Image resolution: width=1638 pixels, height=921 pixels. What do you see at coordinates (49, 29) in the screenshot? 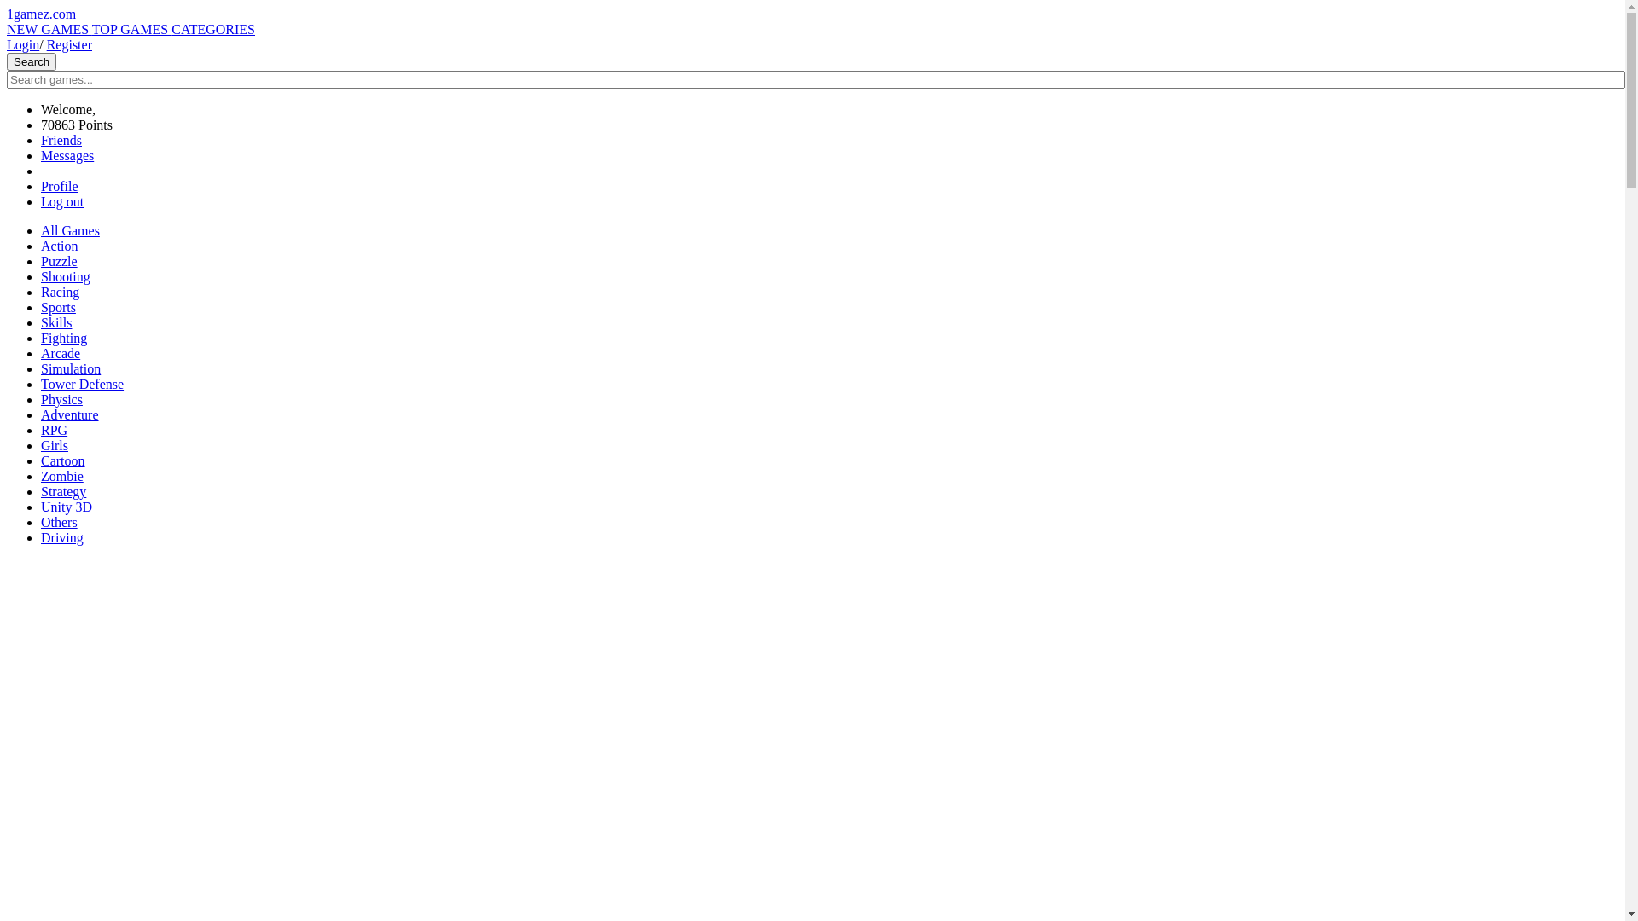
I see `NEW GAMES` at bounding box center [49, 29].